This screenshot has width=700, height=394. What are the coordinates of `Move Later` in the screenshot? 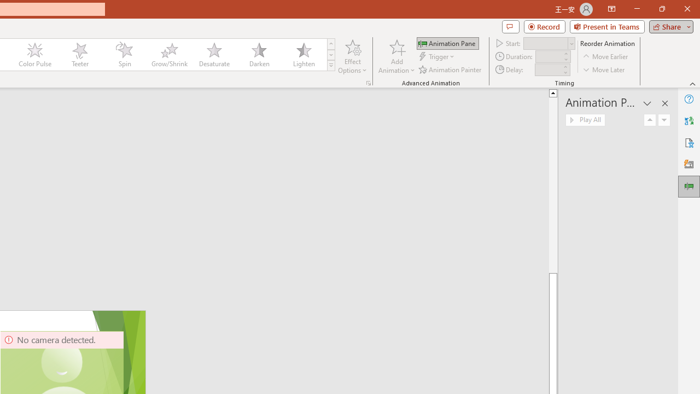 It's located at (604, 69).